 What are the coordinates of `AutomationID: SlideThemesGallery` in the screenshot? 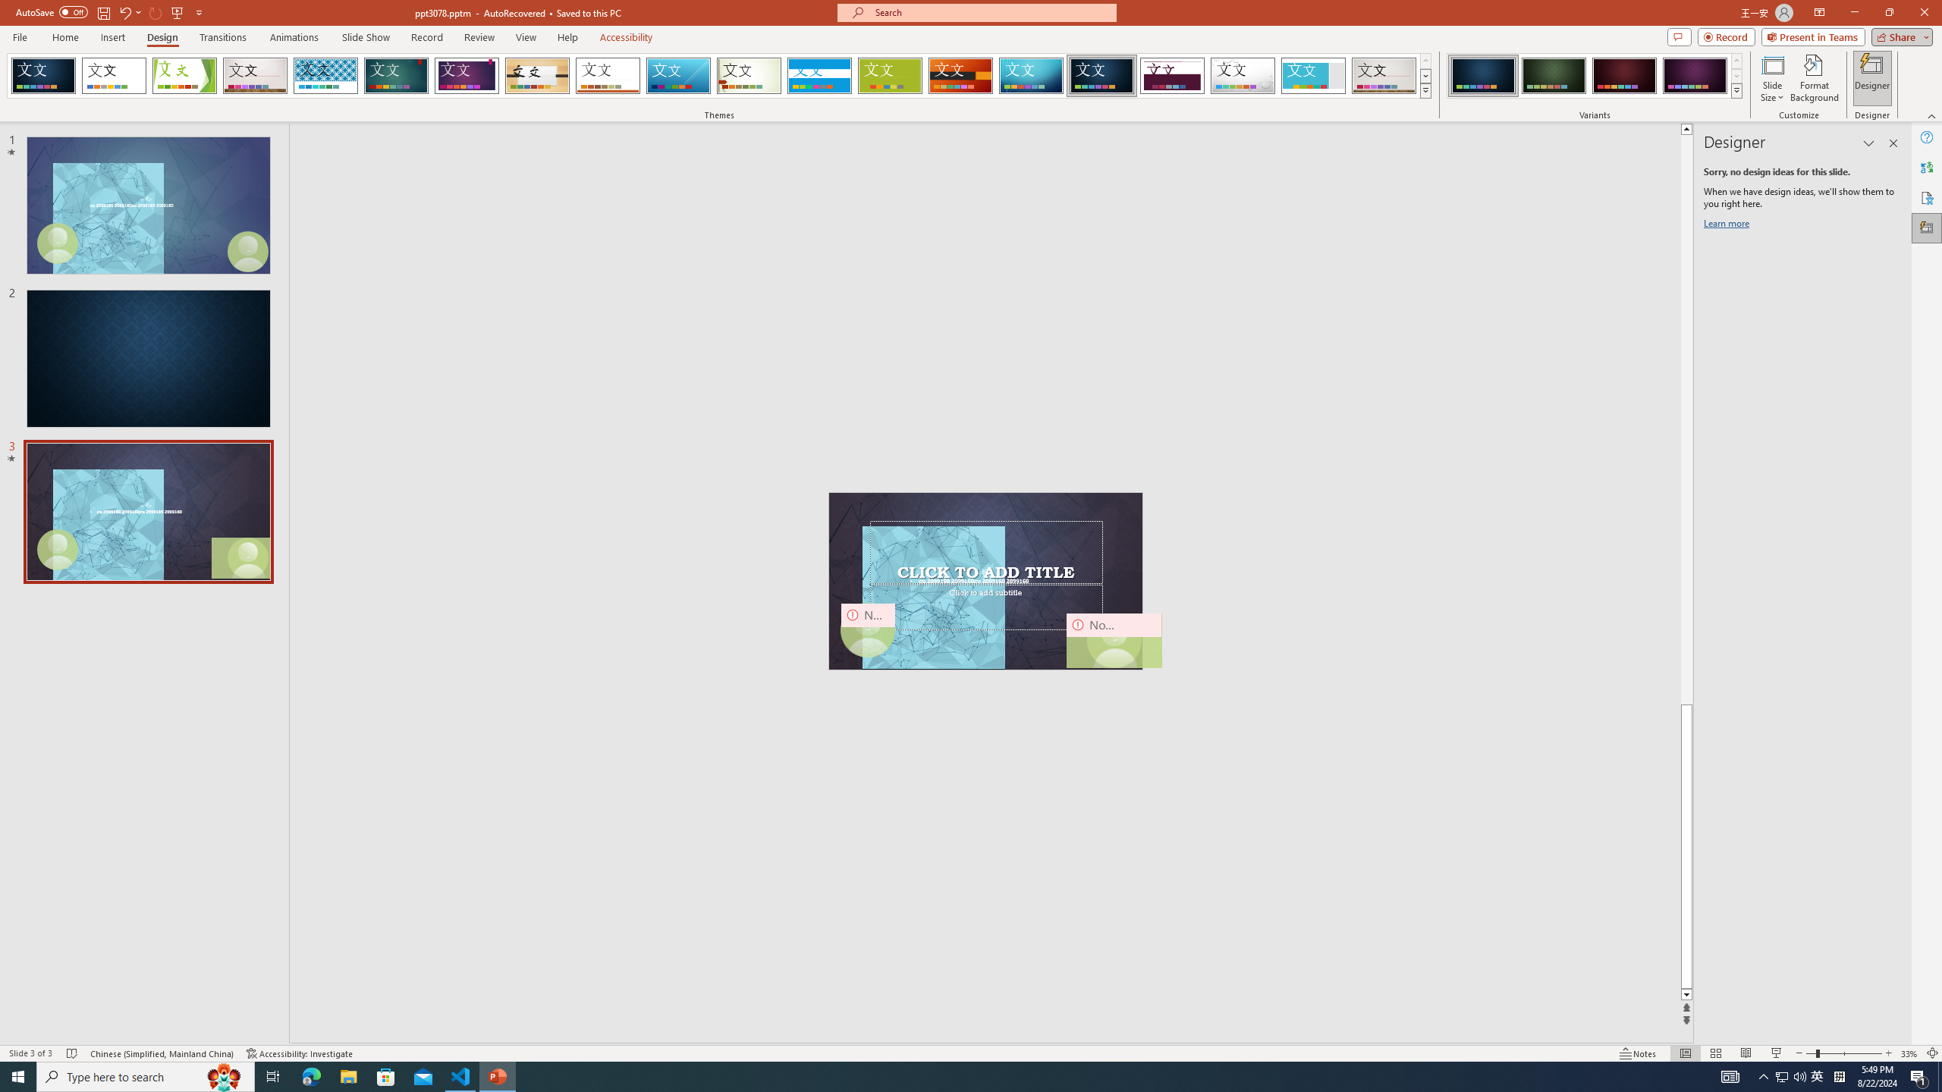 It's located at (719, 76).